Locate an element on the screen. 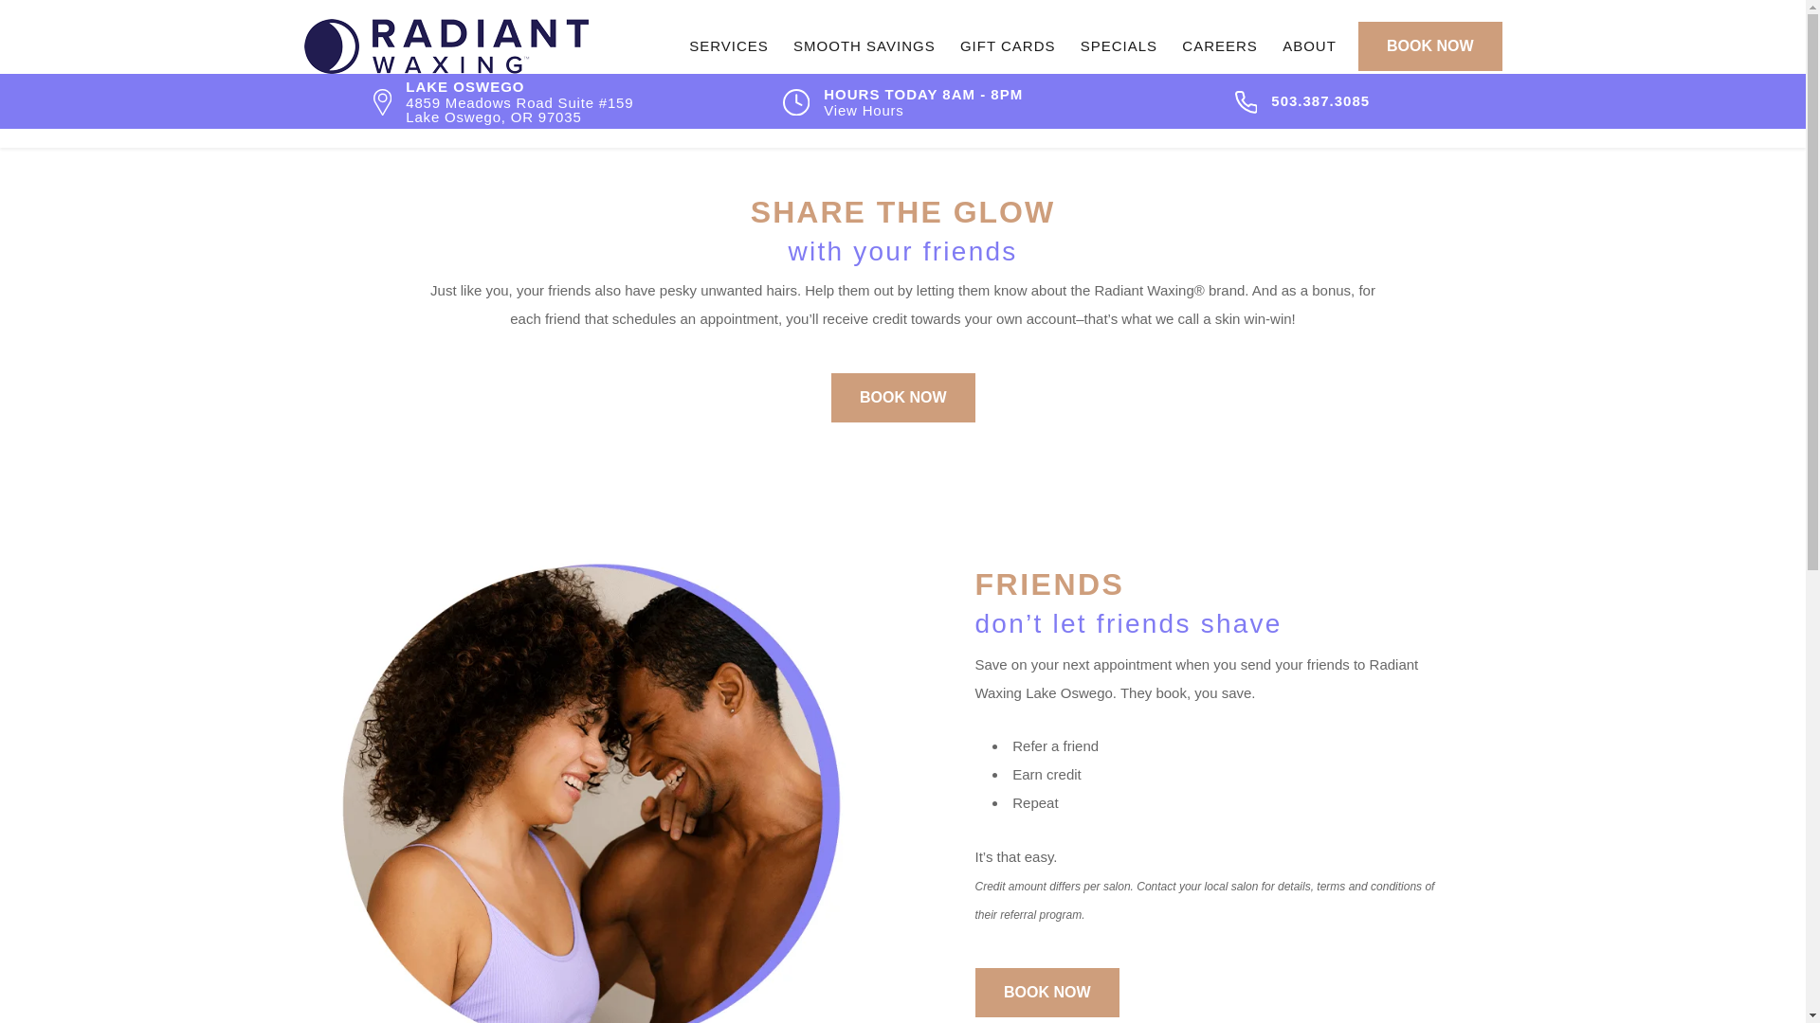  ABOUT is located at coordinates (1309, 45).